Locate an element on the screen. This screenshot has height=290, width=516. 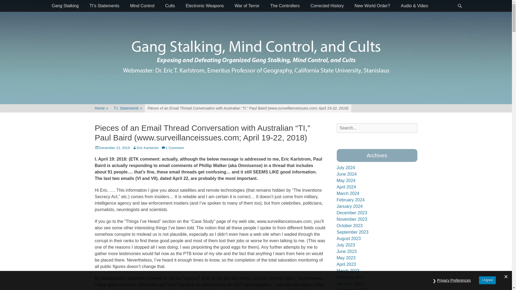
December 13, 2019 is located at coordinates (112, 148).